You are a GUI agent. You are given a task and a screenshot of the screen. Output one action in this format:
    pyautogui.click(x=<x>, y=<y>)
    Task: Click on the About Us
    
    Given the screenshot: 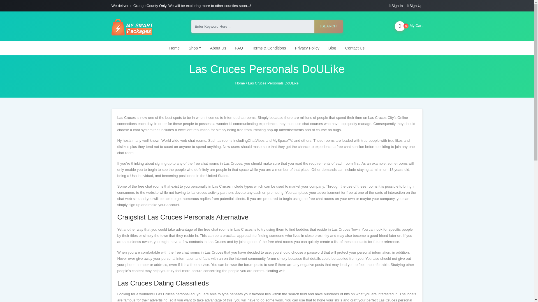 What is the action you would take?
    pyautogui.click(x=218, y=48)
    